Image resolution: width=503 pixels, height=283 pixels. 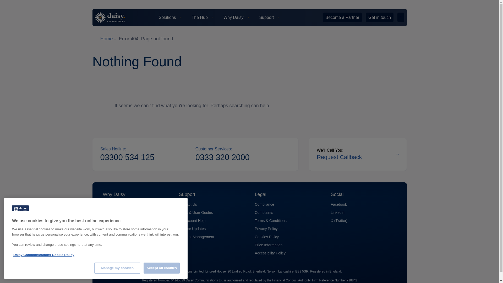 I want to click on Solutions, so click(x=170, y=17).